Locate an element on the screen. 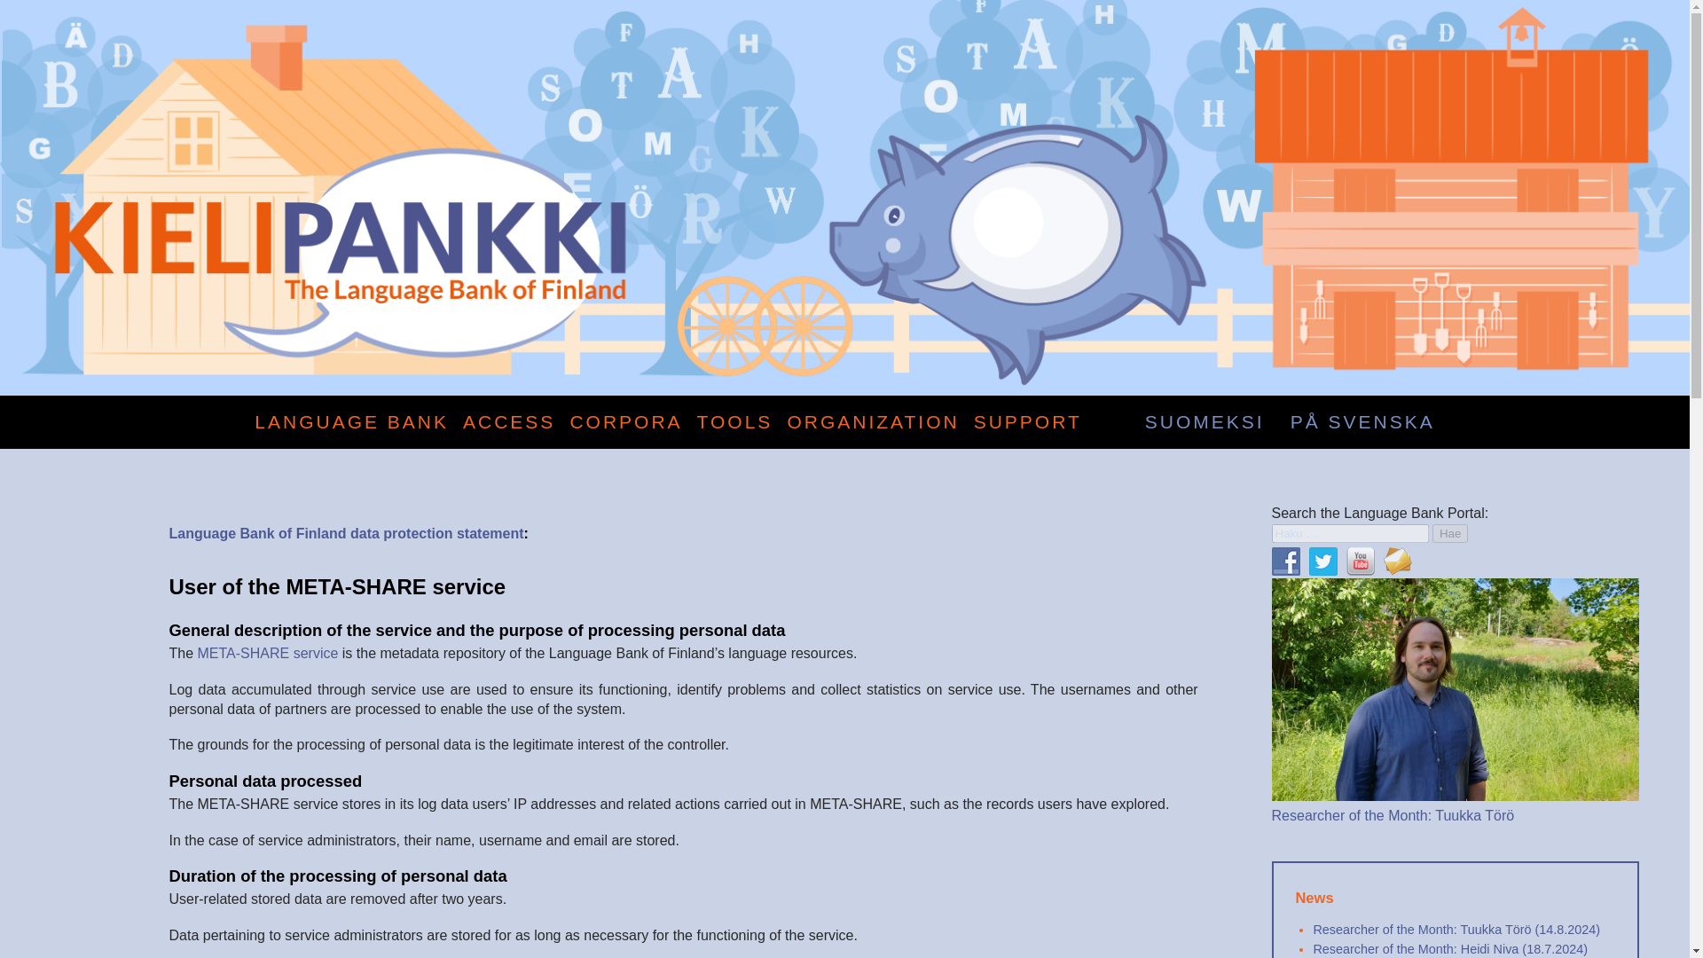 The width and height of the screenshot is (1703, 958). CORPORA is located at coordinates (625, 422).